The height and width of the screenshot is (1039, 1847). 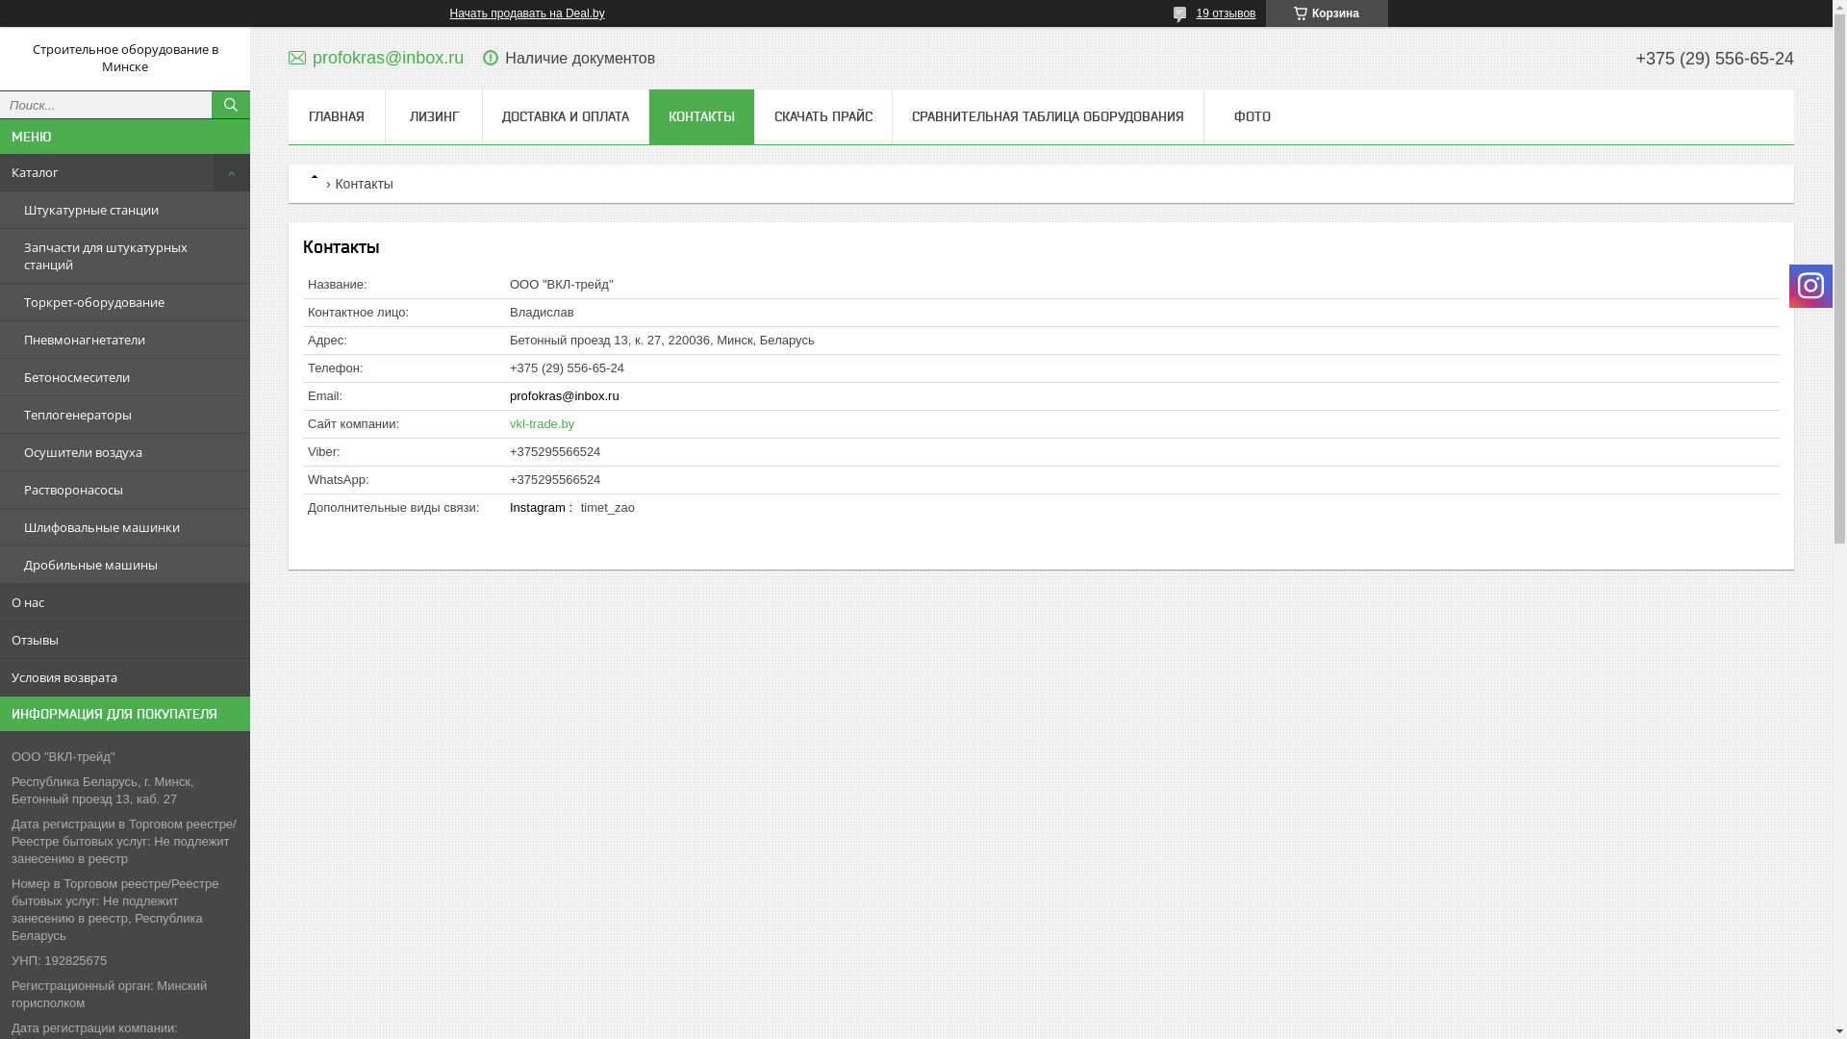 I want to click on profokras@inbox.ru, so click(x=376, y=58).